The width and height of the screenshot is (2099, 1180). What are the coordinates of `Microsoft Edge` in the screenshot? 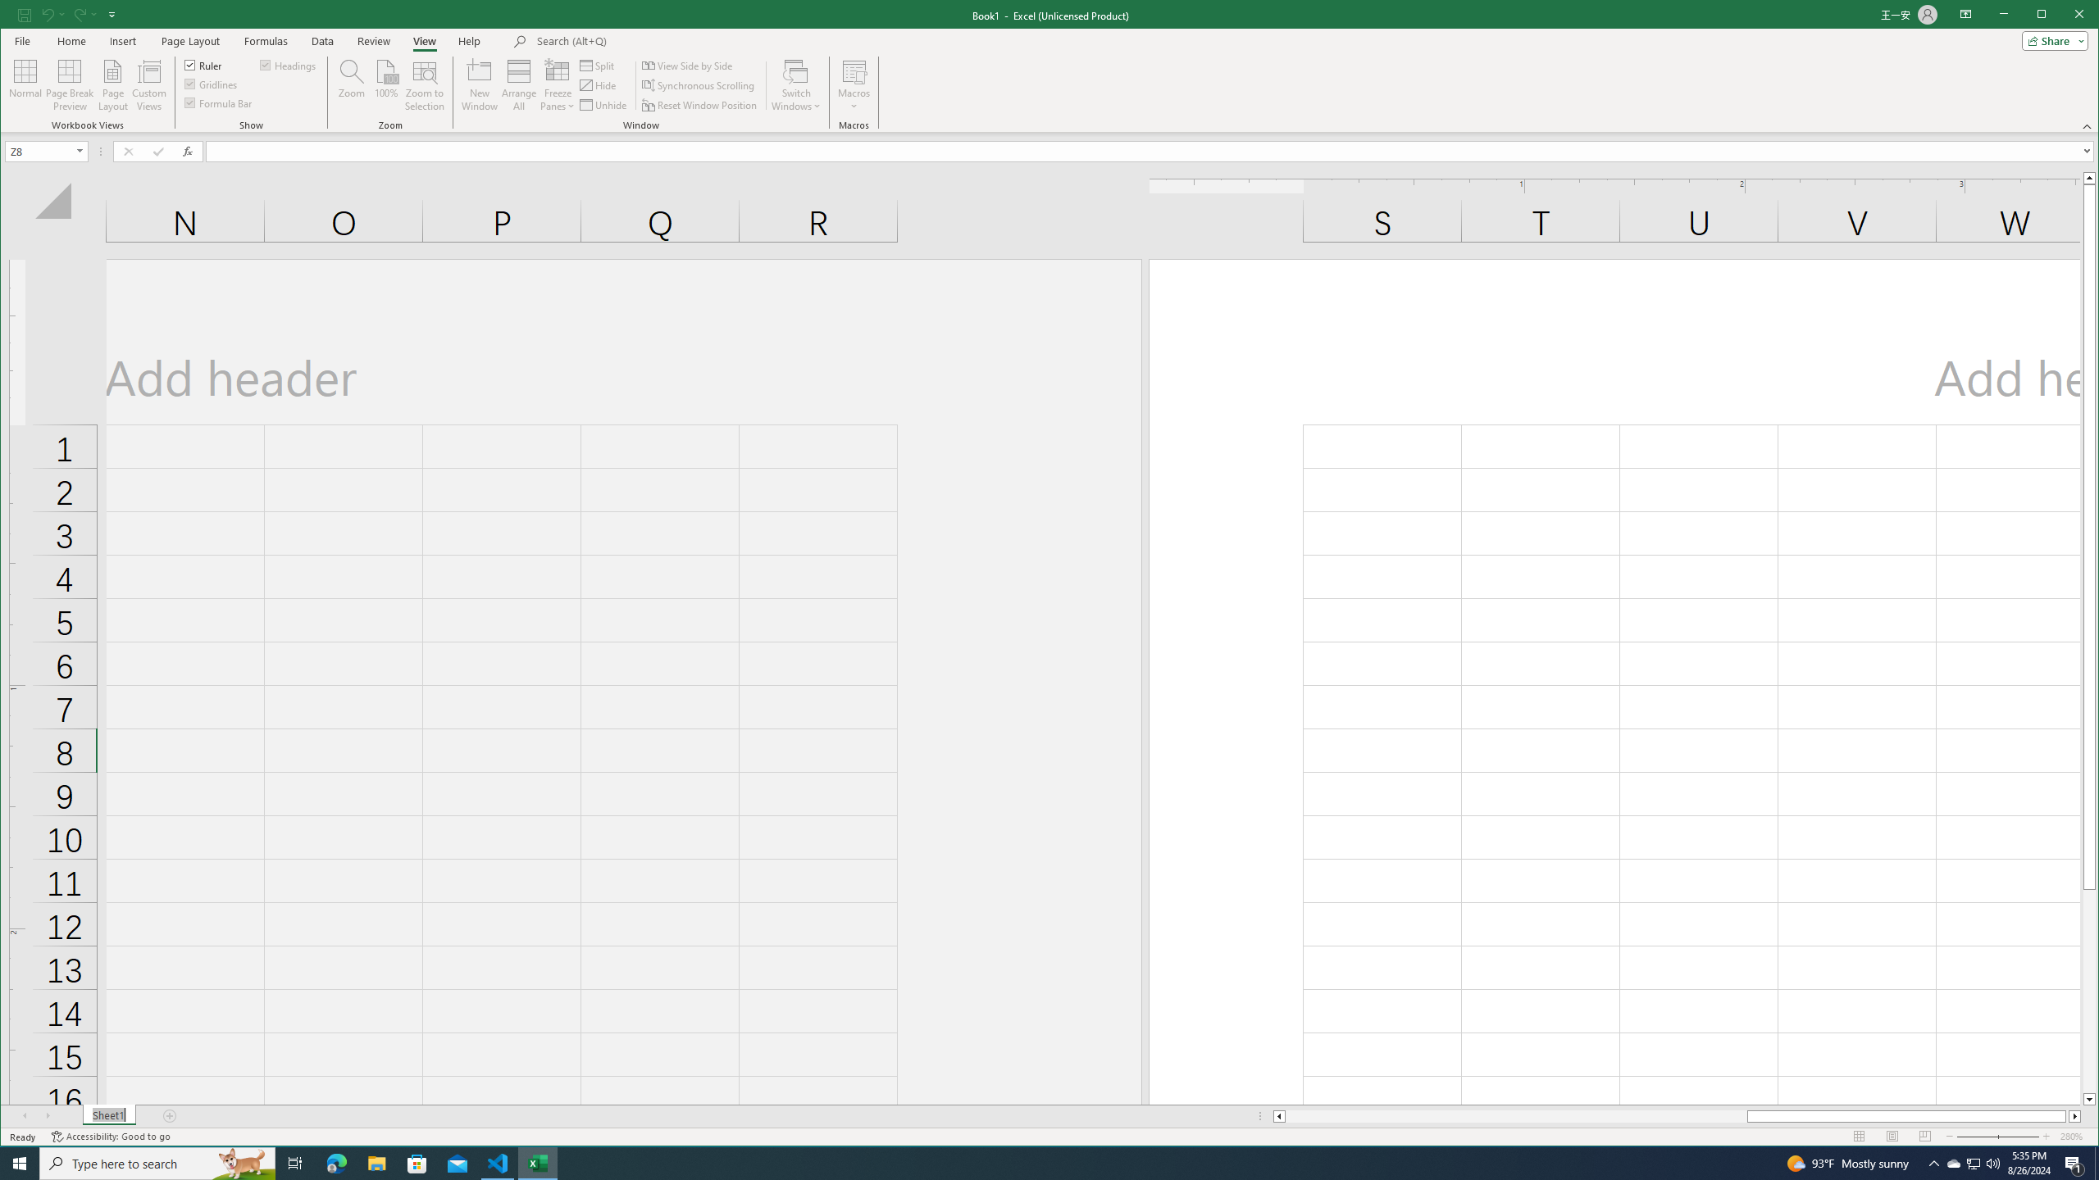 It's located at (336, 1164).